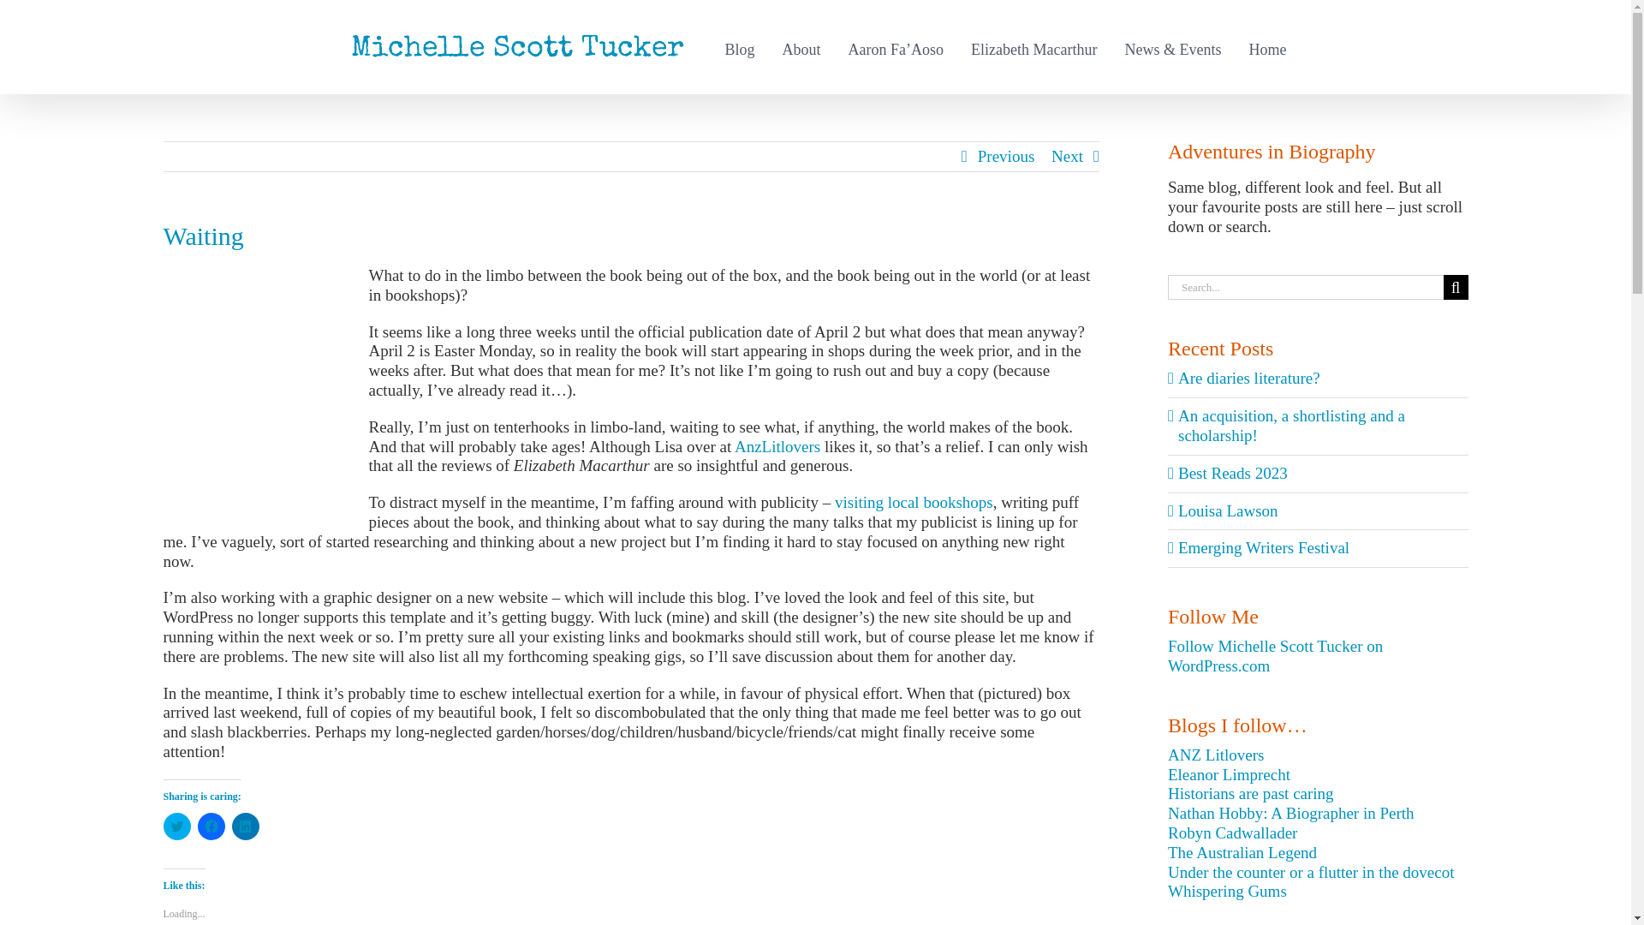 Image resolution: width=1644 pixels, height=925 pixels. I want to click on A writer, constant reader, PhD student and mother-of-two, so click(1229, 774).